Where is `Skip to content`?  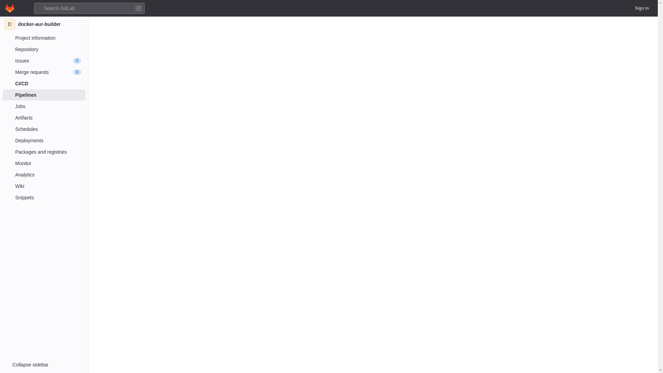
Skip to content is located at coordinates (6, 8).